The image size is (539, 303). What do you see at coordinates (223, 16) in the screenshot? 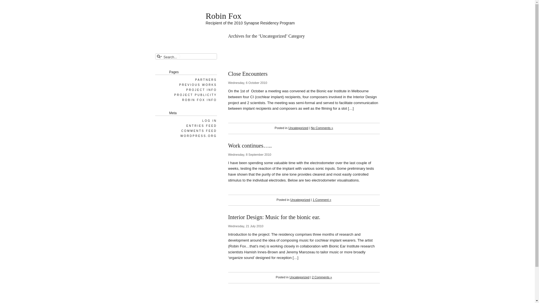
I see `Robin Fox` at bounding box center [223, 16].